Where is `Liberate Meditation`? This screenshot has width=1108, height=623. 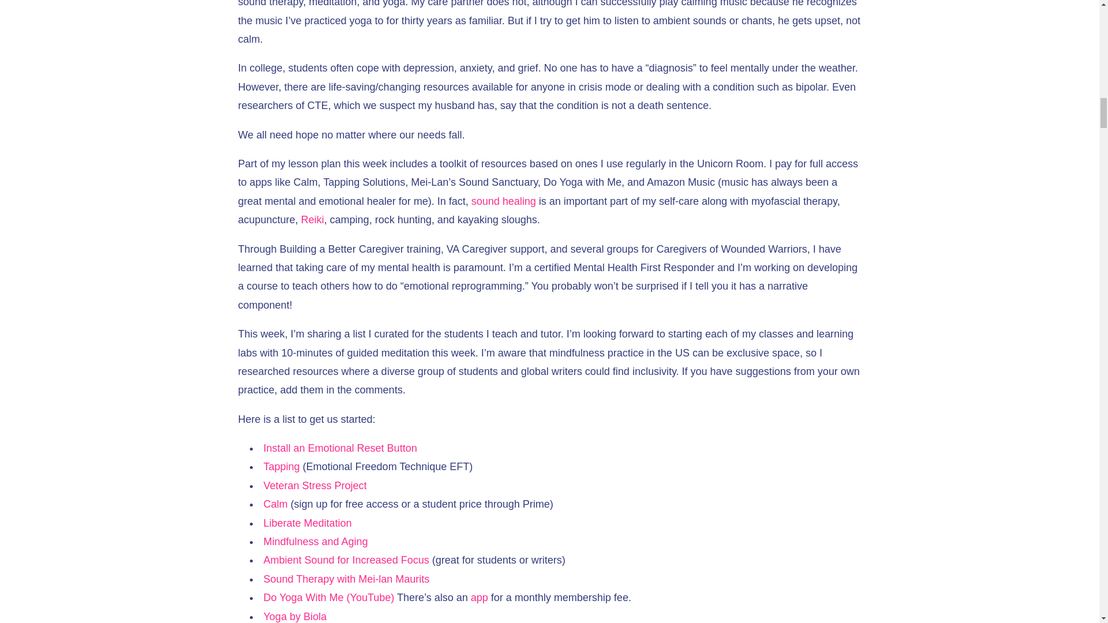 Liberate Meditation is located at coordinates (307, 523).